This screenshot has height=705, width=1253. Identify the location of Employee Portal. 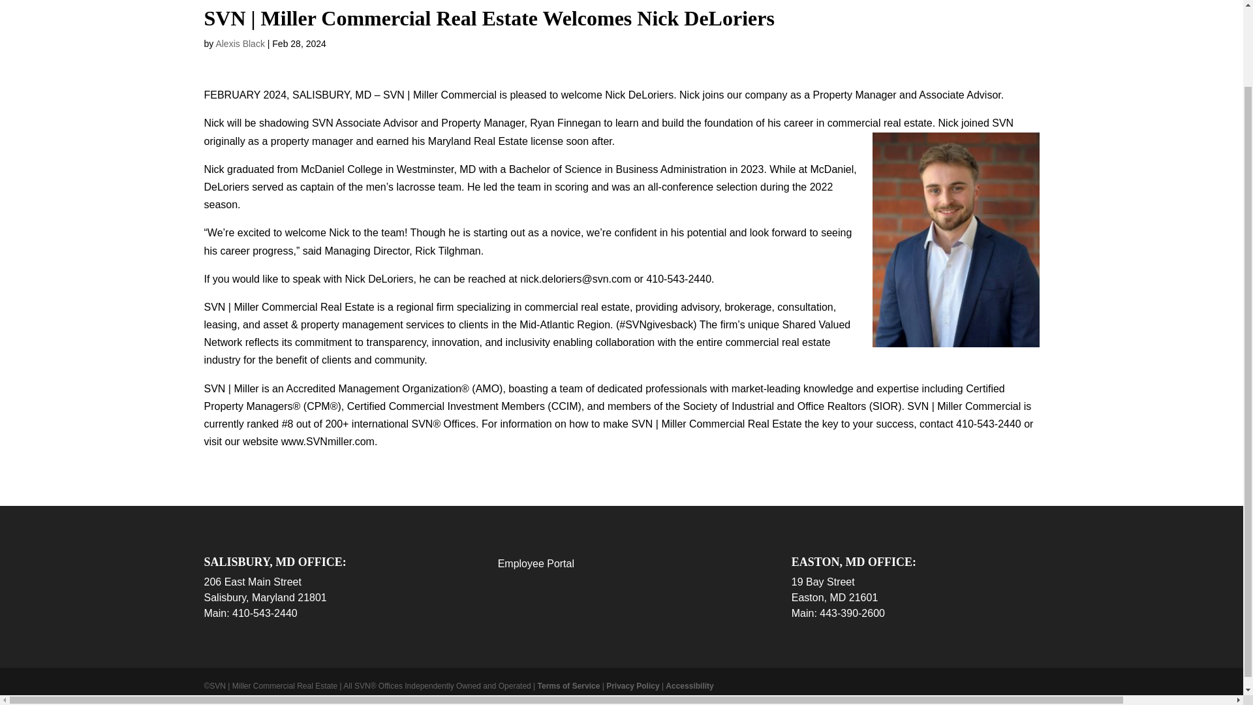
(535, 563).